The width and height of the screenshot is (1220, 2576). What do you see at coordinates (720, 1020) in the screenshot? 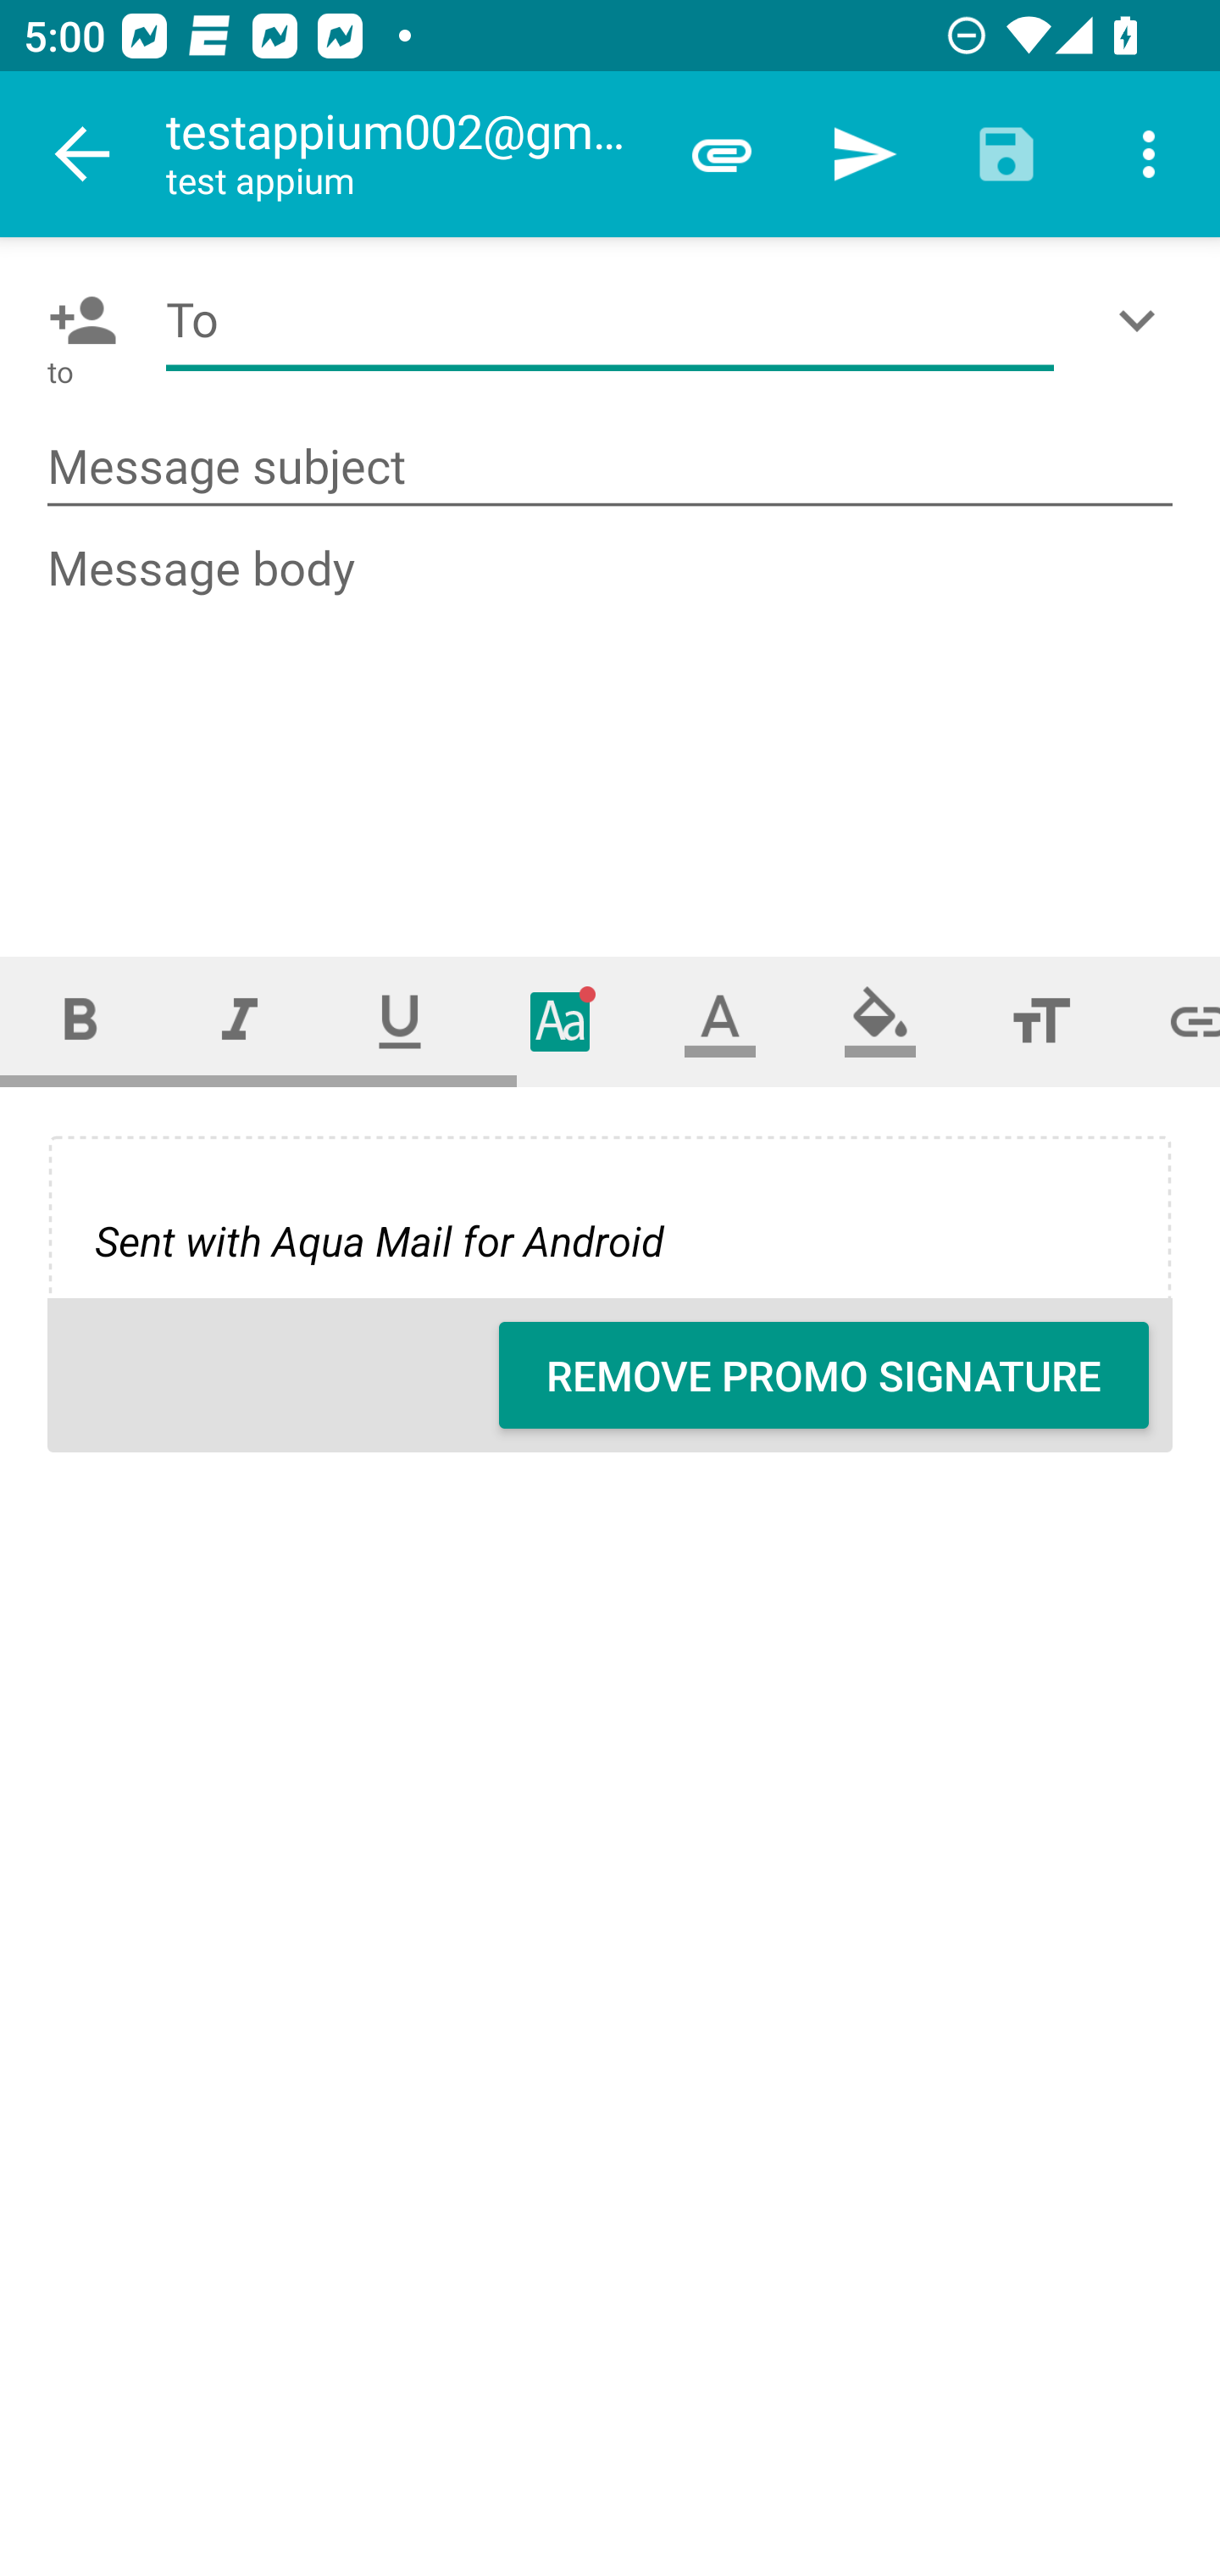
I see `Text color` at bounding box center [720, 1020].